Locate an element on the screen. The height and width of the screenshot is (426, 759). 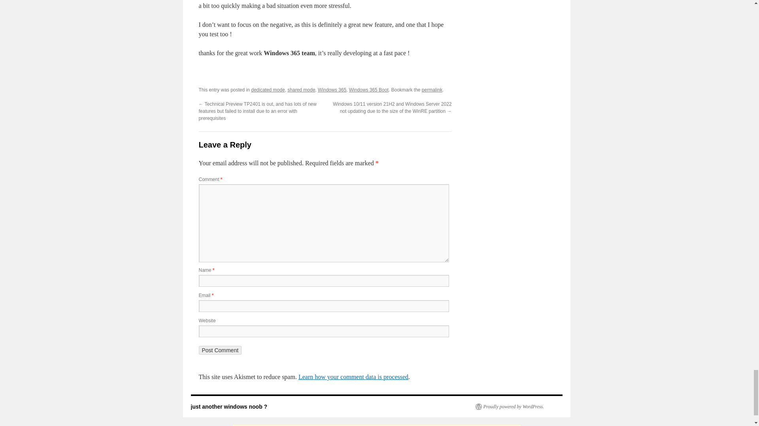
Semantic Personal Publishing Platform is located at coordinates (509, 406).